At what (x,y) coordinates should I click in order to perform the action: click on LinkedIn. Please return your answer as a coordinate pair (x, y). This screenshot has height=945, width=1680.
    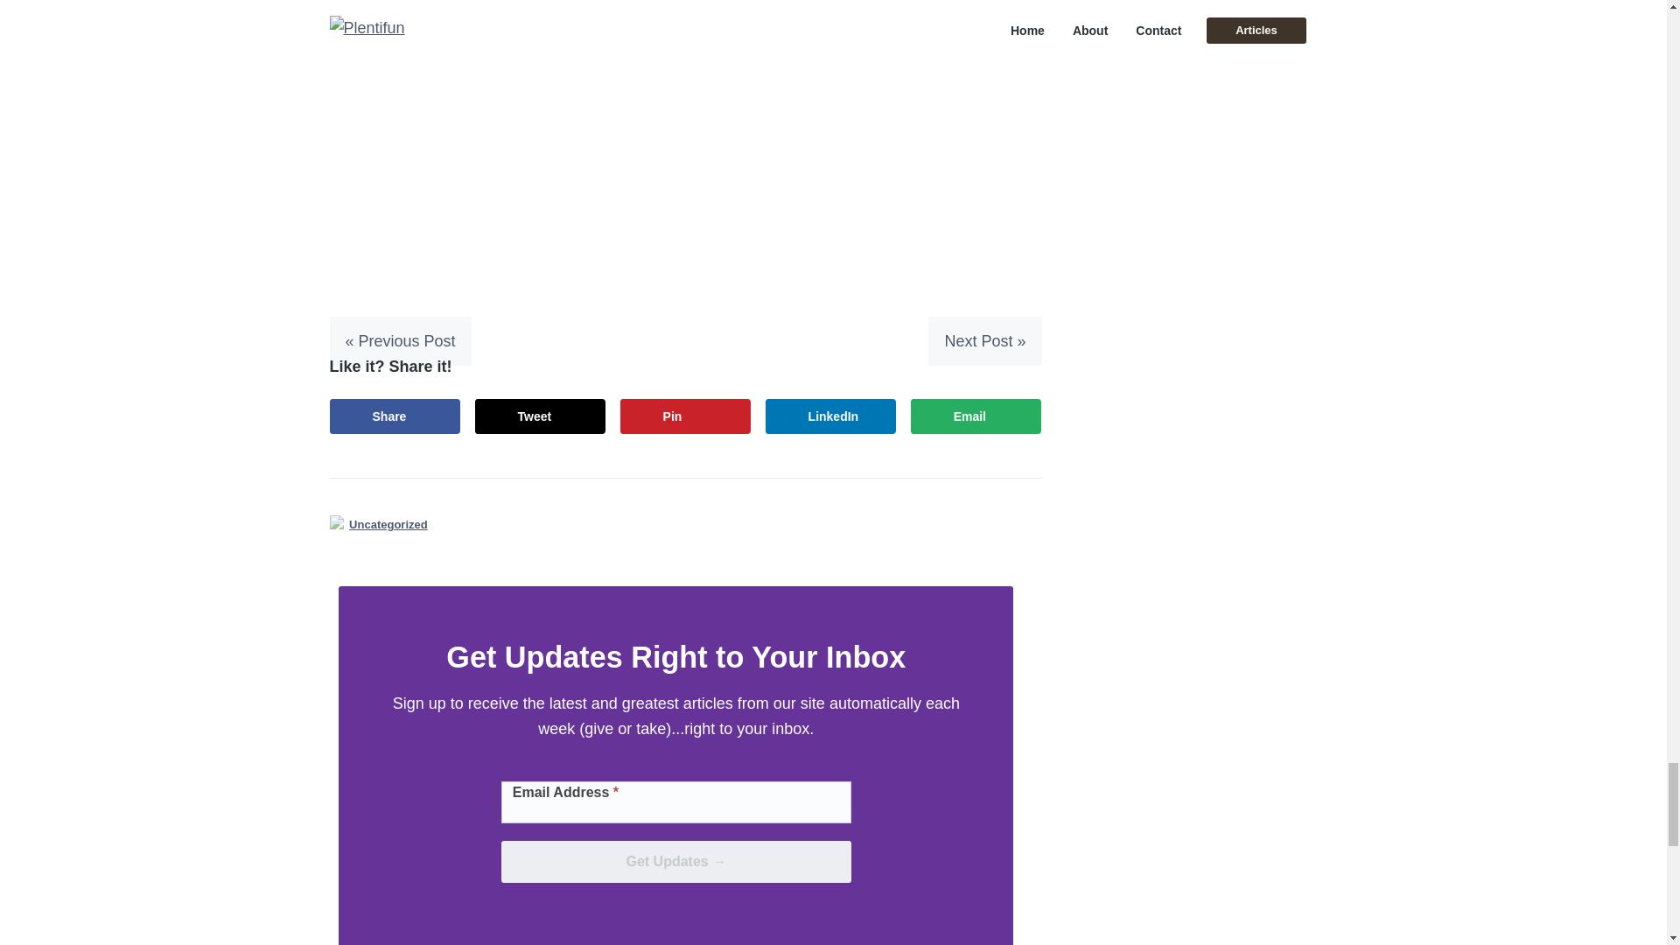
    Looking at the image, I should click on (831, 416).